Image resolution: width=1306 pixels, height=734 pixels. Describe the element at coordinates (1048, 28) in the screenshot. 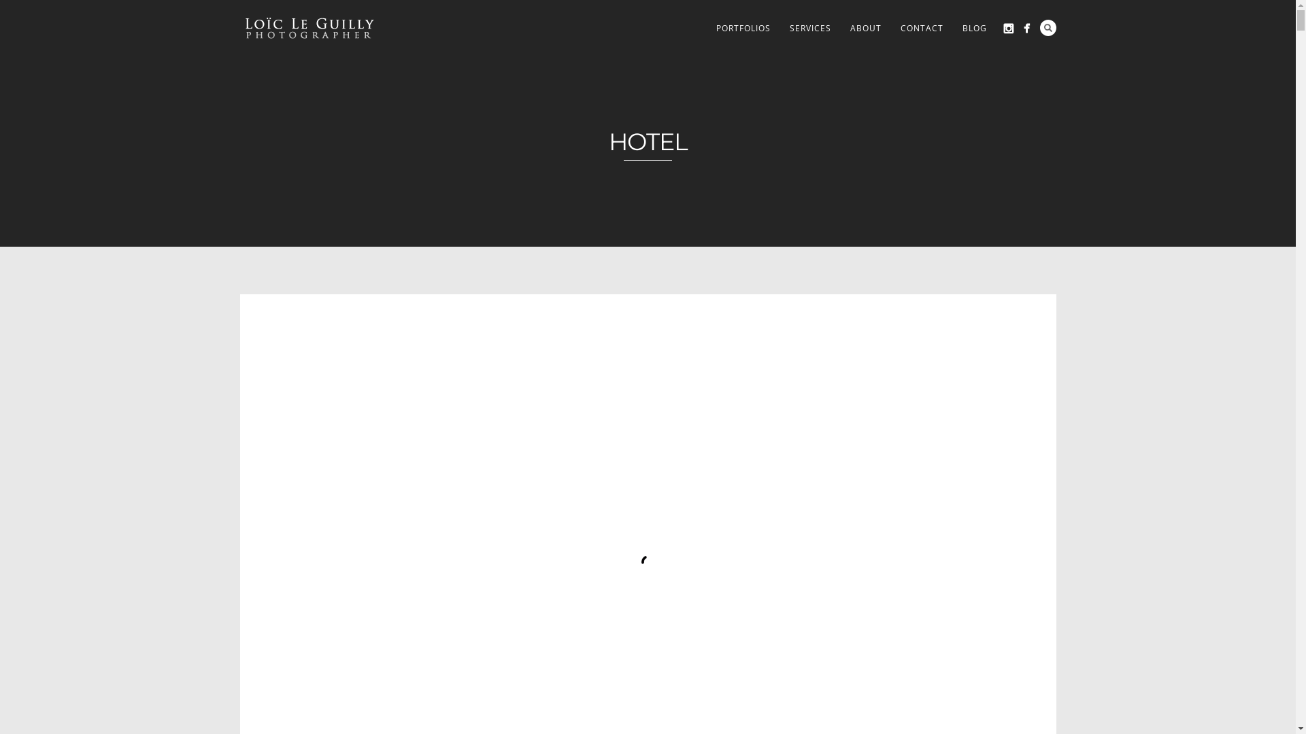

I see `Search` at that location.